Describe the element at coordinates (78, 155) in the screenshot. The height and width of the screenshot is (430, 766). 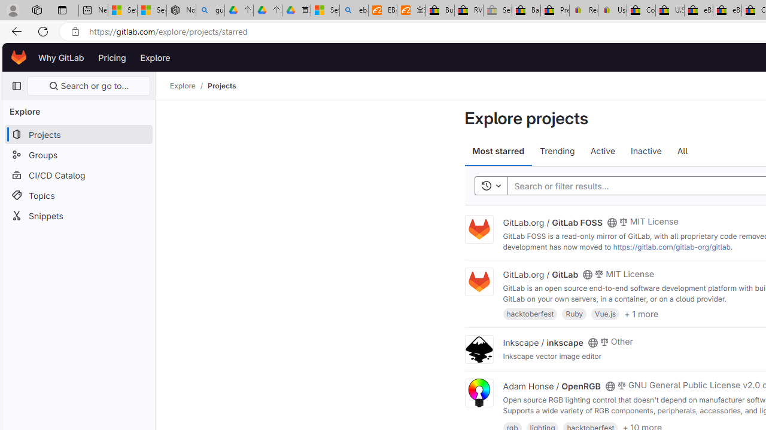
I see `Groups` at that location.